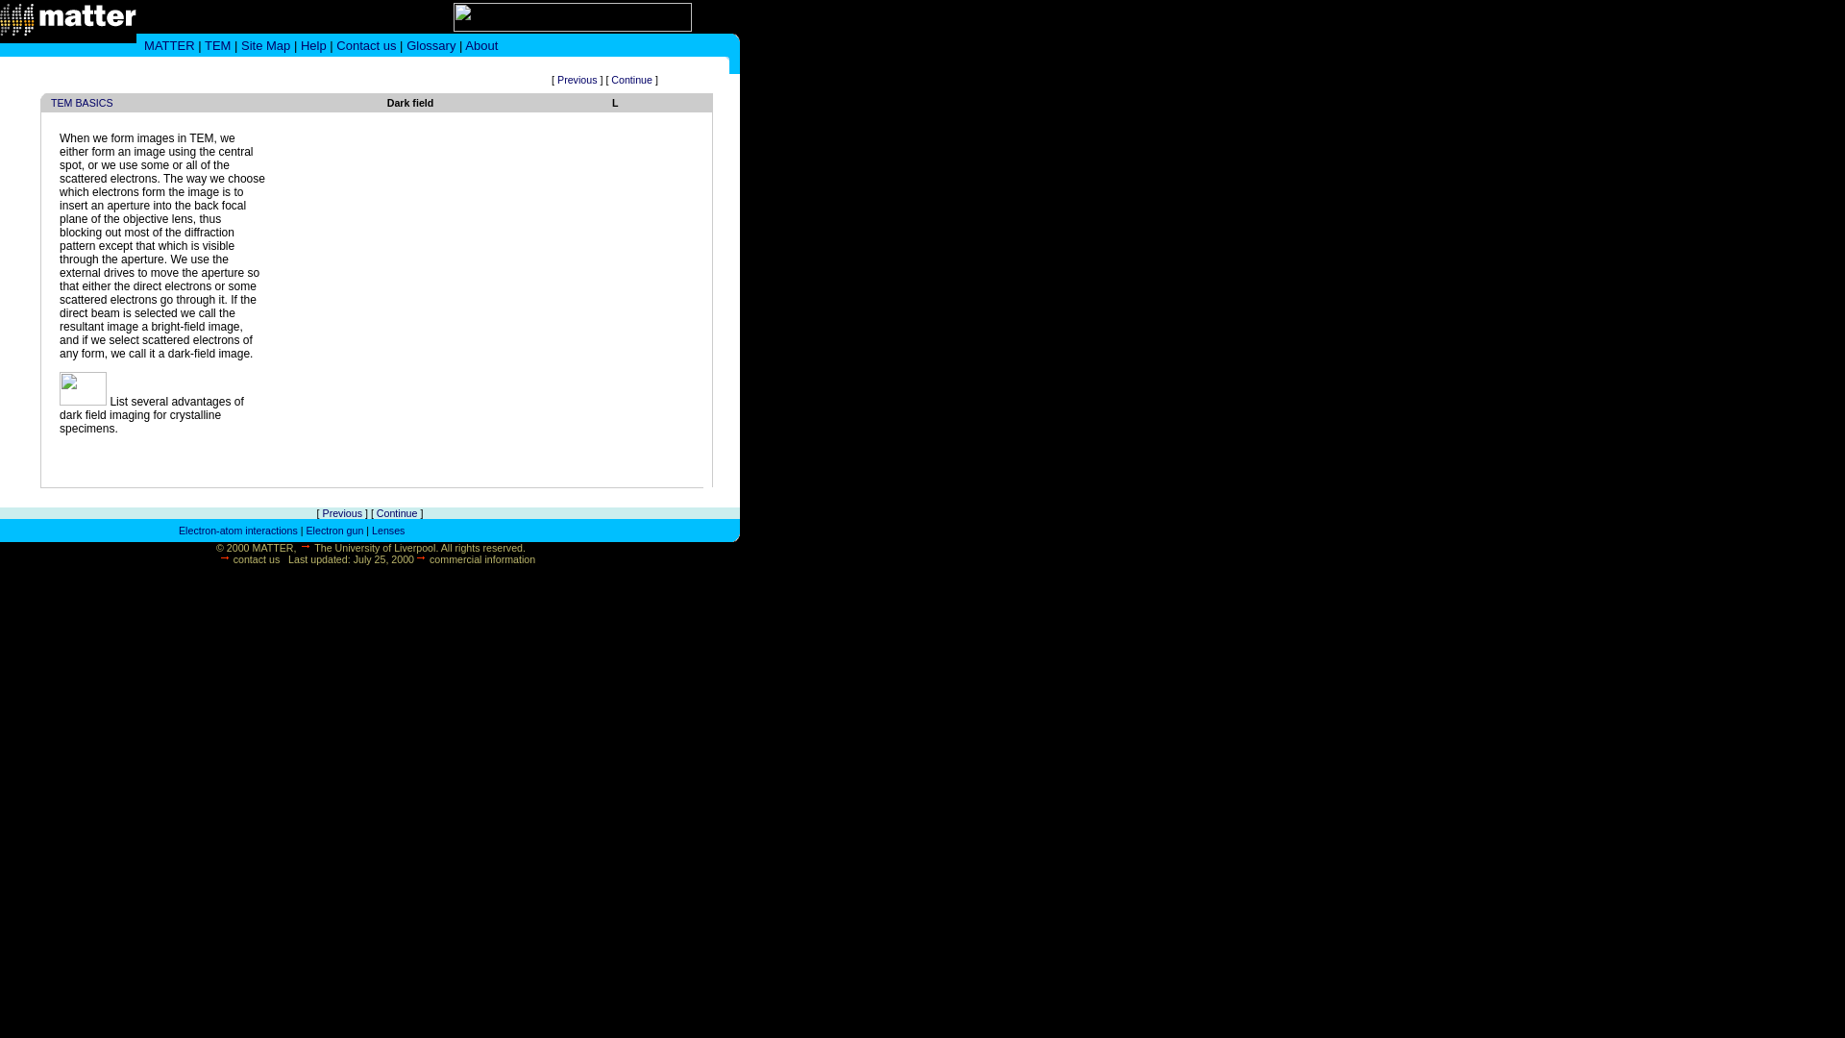 The image size is (1845, 1038). What do you see at coordinates (480, 45) in the screenshot?
I see `About` at bounding box center [480, 45].